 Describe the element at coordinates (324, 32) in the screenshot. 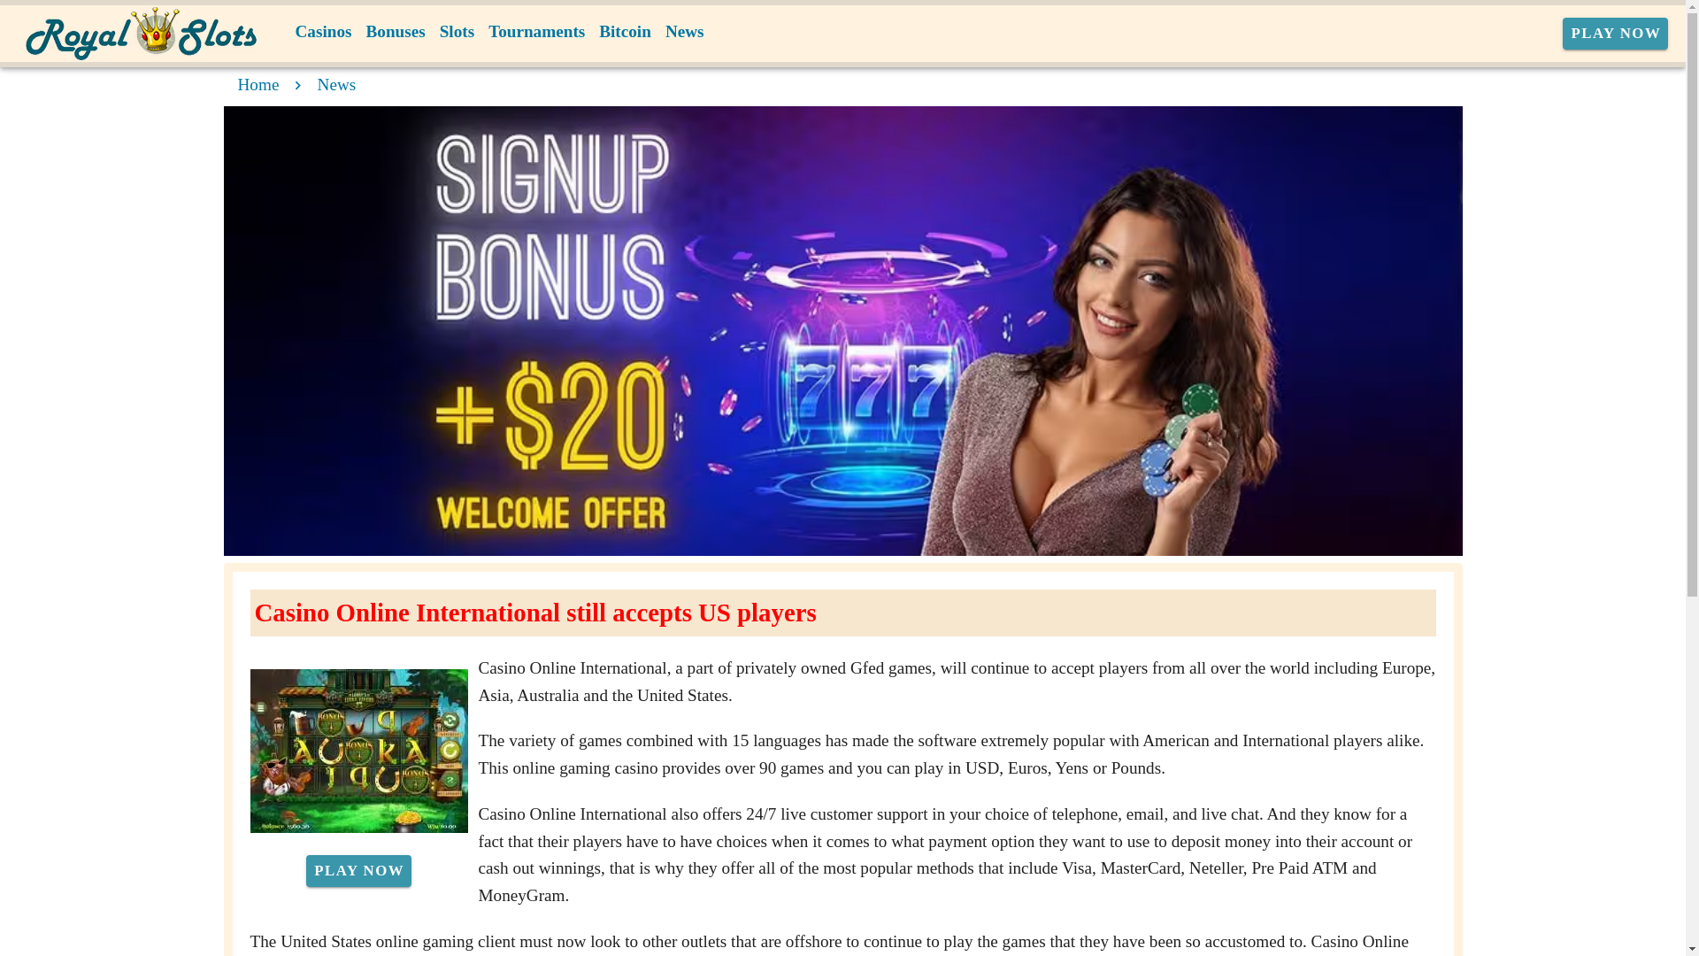

I see `Casinos` at that location.